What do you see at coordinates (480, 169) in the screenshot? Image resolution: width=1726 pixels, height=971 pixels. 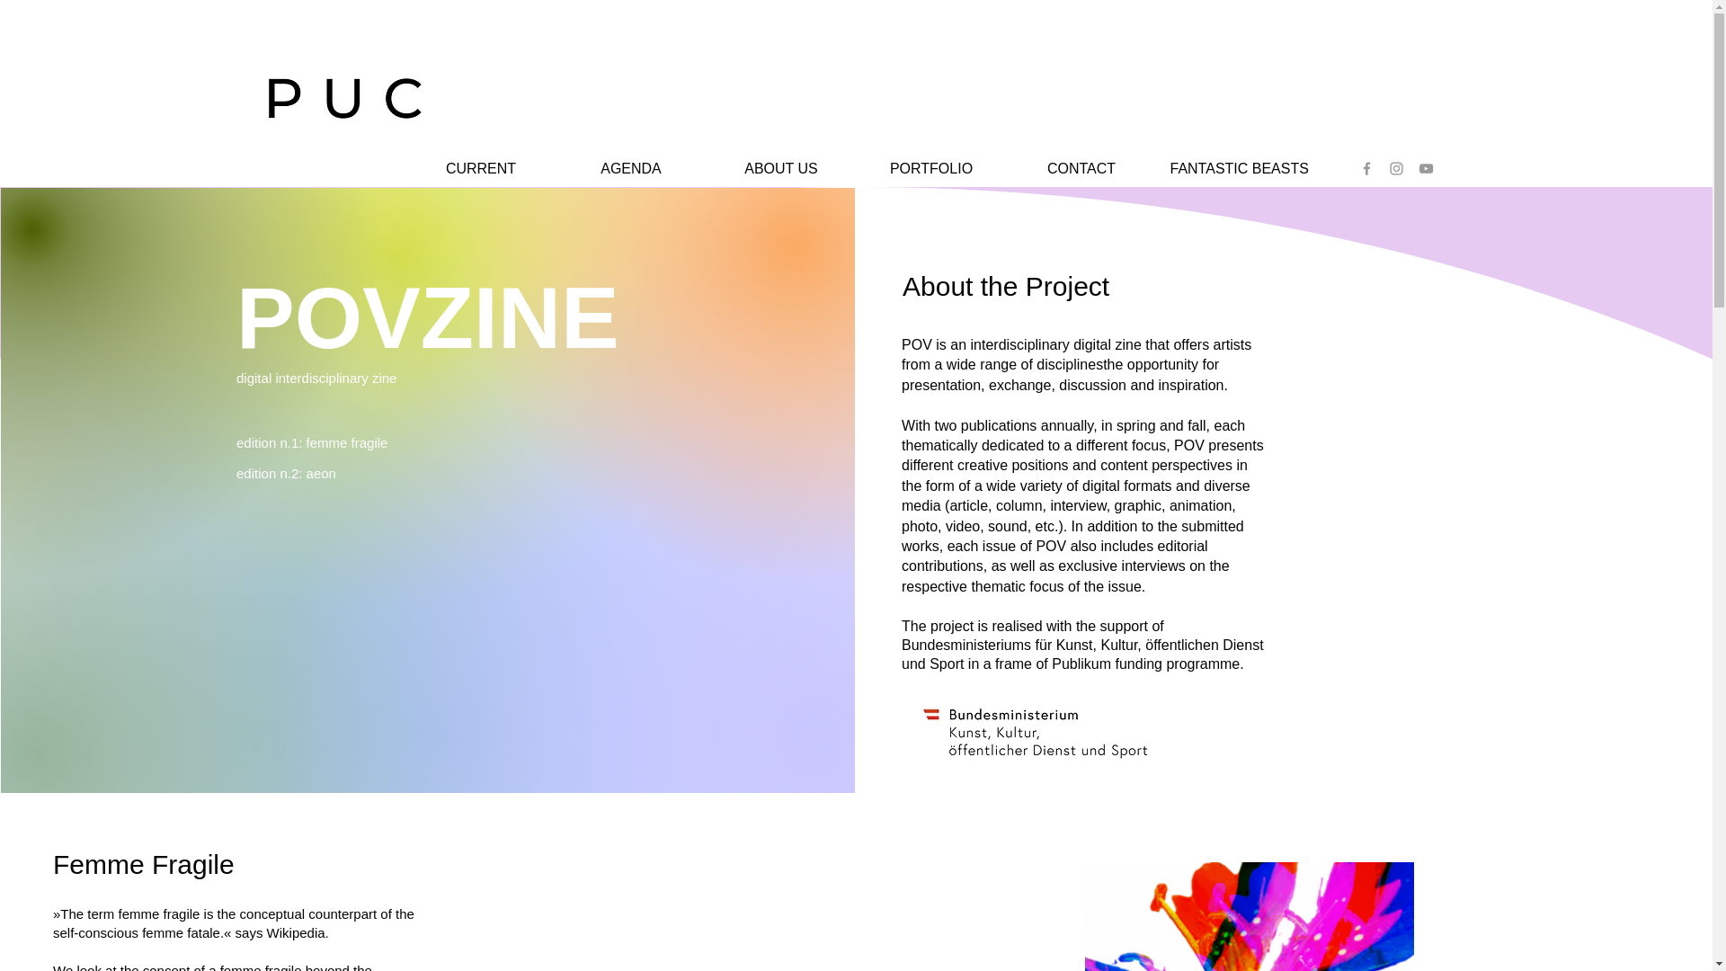 I see `CURRENT` at bounding box center [480, 169].